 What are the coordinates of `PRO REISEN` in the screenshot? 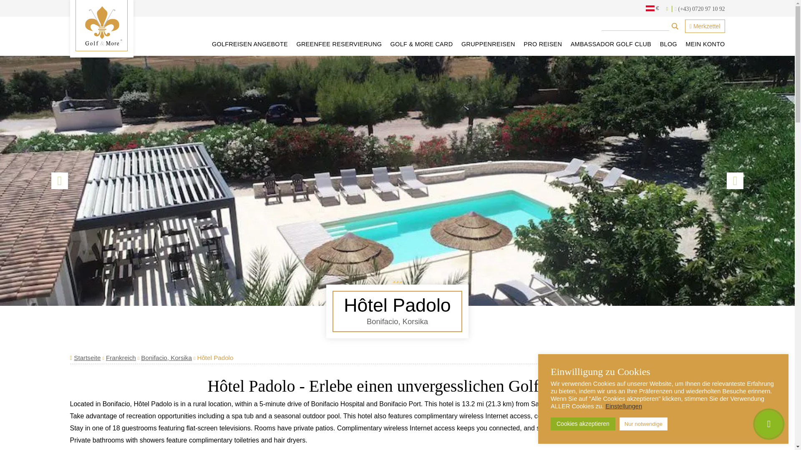 It's located at (542, 44).